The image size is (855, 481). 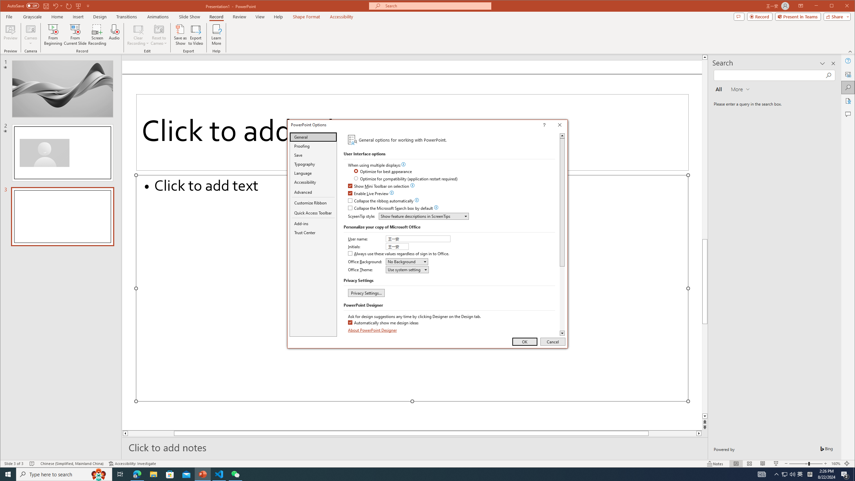 I want to click on Save as Show, so click(x=181, y=35).